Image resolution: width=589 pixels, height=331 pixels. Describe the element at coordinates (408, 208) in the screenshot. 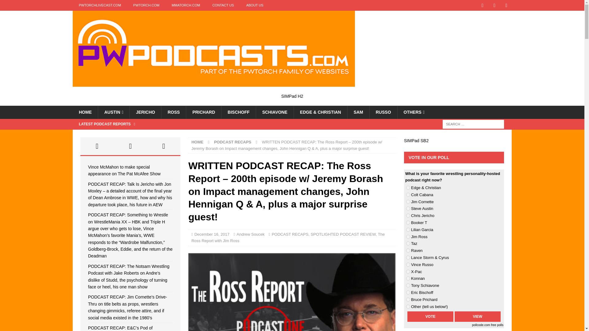

I see `4` at that location.